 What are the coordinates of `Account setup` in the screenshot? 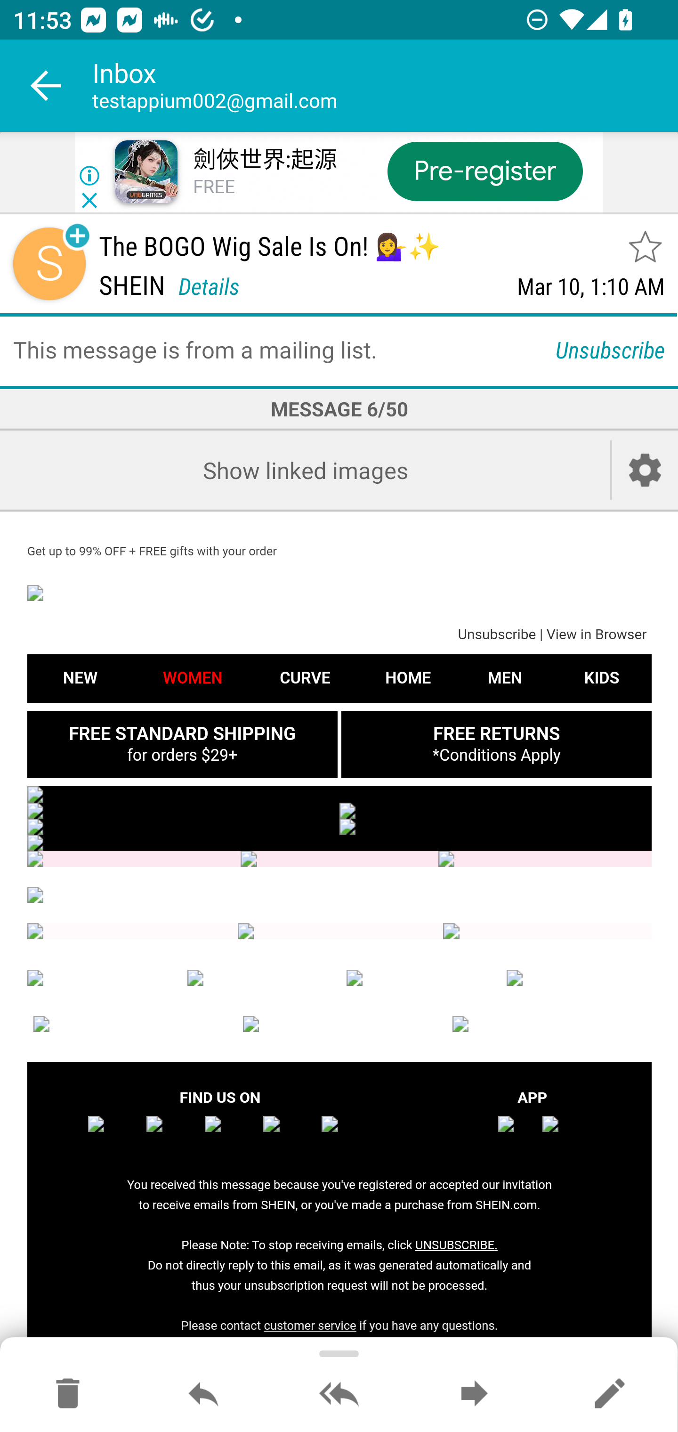 It's located at (645, 470).